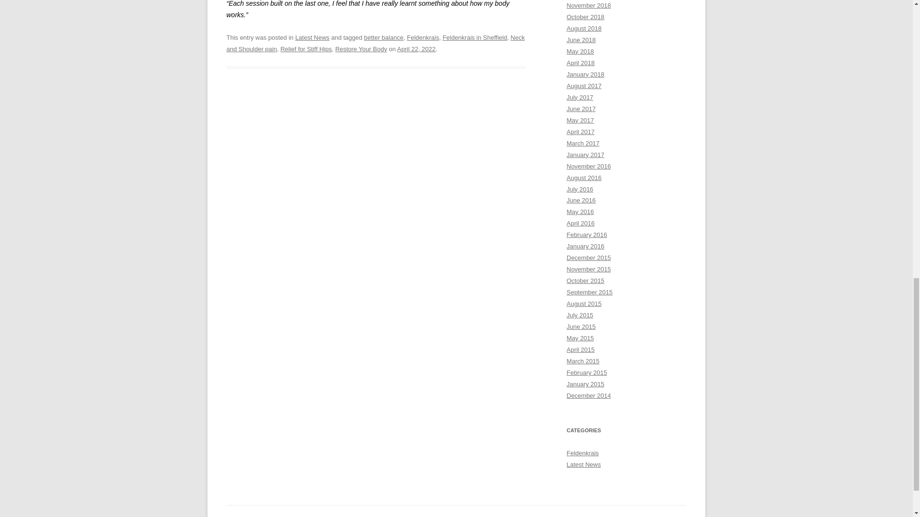 The image size is (920, 517). I want to click on Feldenkrais in Sheffield, so click(475, 37).